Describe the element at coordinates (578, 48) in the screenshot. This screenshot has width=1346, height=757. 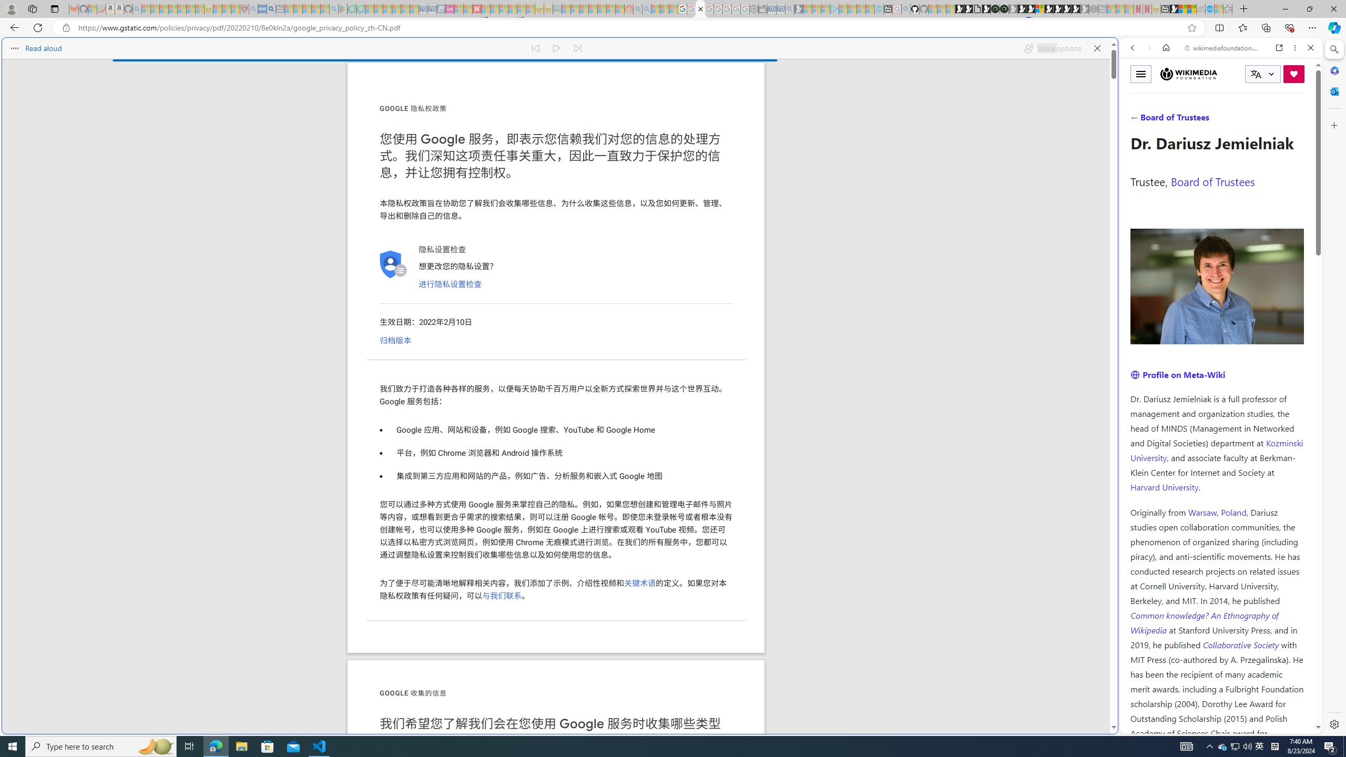
I see `Read next paragraph` at that location.